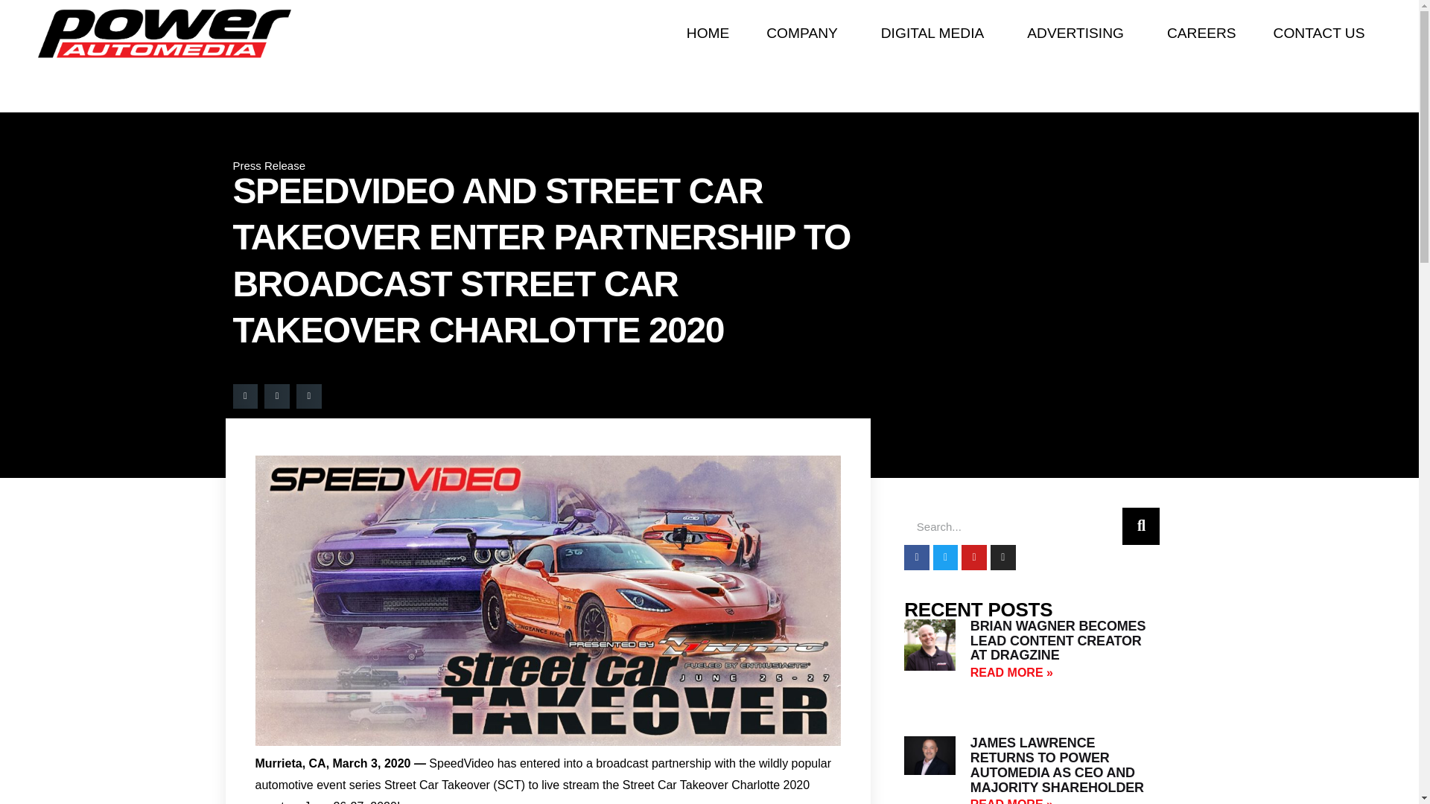 Image resolution: width=1430 pixels, height=804 pixels. Describe the element at coordinates (935, 34) in the screenshot. I see `DIGITAL MEDIA` at that location.